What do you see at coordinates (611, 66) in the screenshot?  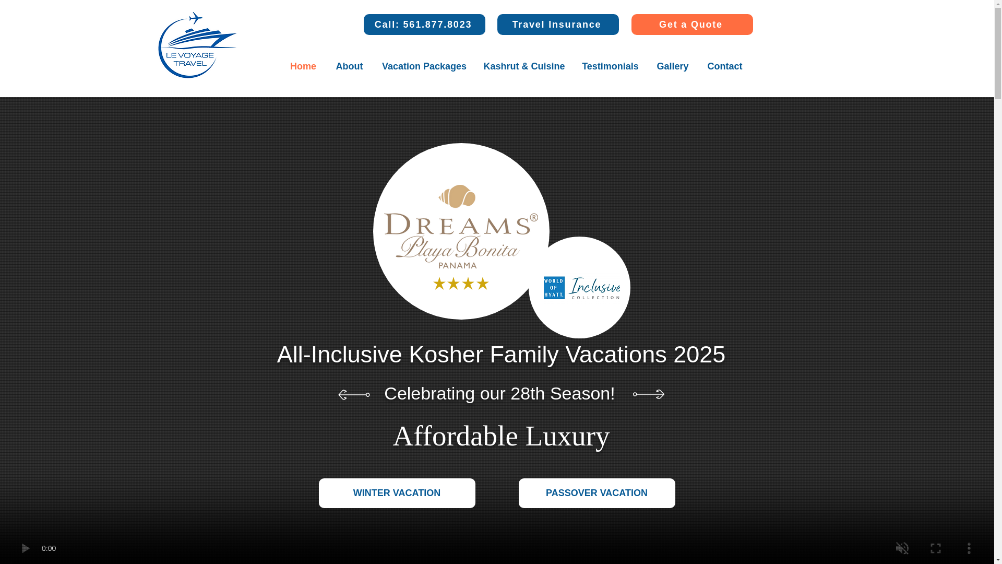 I see `Testimonials` at bounding box center [611, 66].